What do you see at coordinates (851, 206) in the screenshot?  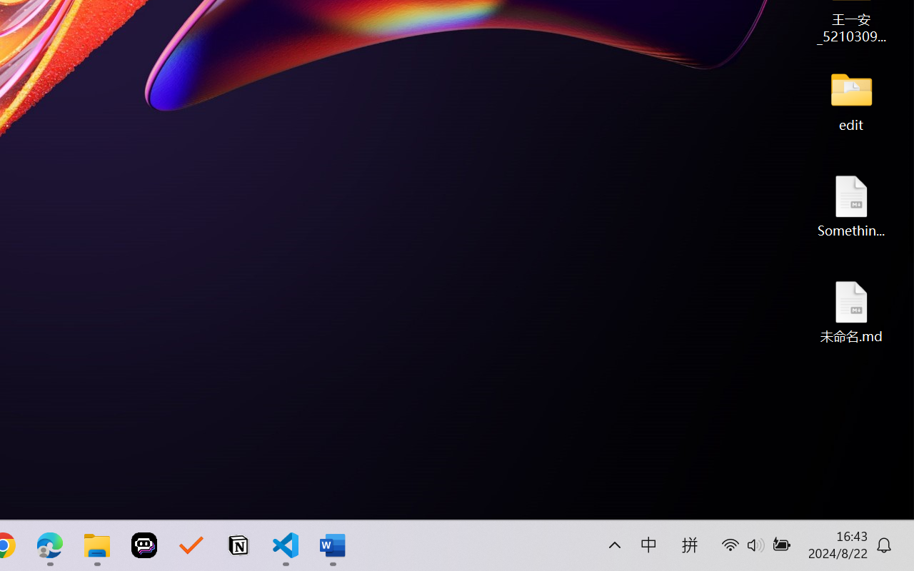 I see `Something.md` at bounding box center [851, 206].